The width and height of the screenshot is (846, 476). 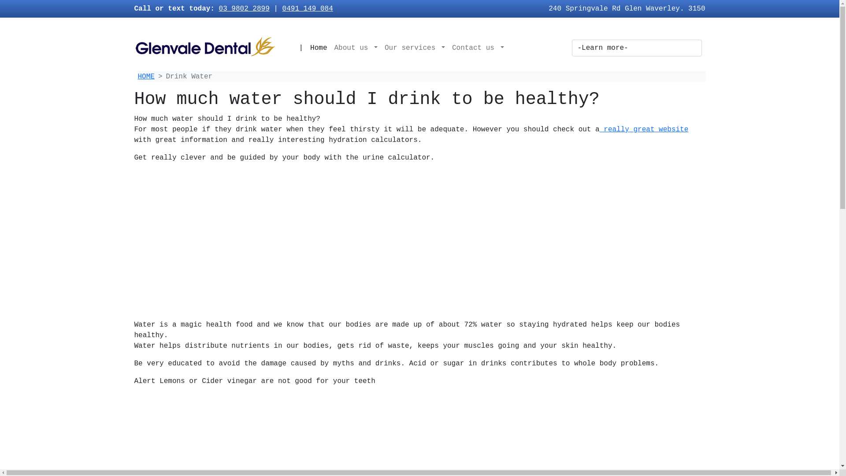 What do you see at coordinates (478, 48) in the screenshot?
I see `Contact us` at bounding box center [478, 48].